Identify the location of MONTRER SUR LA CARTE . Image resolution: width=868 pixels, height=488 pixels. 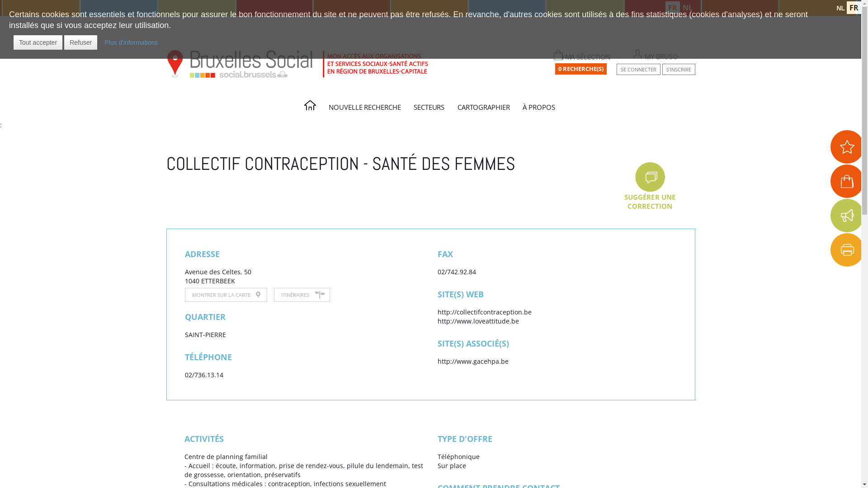
(226, 295).